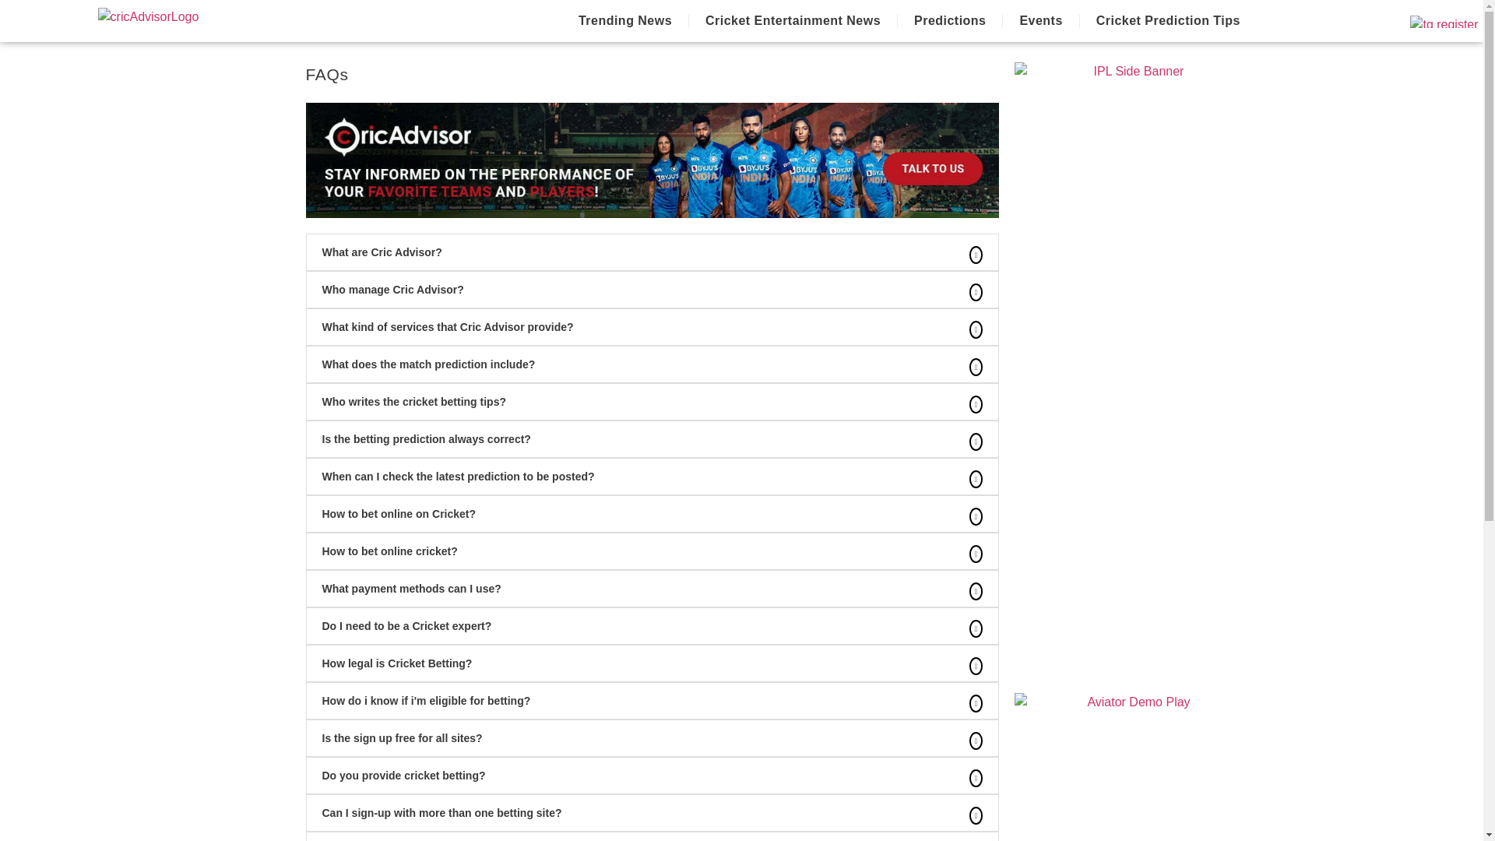  Describe the element at coordinates (404, 776) in the screenshot. I see `Do you provide cricket betting?` at that location.